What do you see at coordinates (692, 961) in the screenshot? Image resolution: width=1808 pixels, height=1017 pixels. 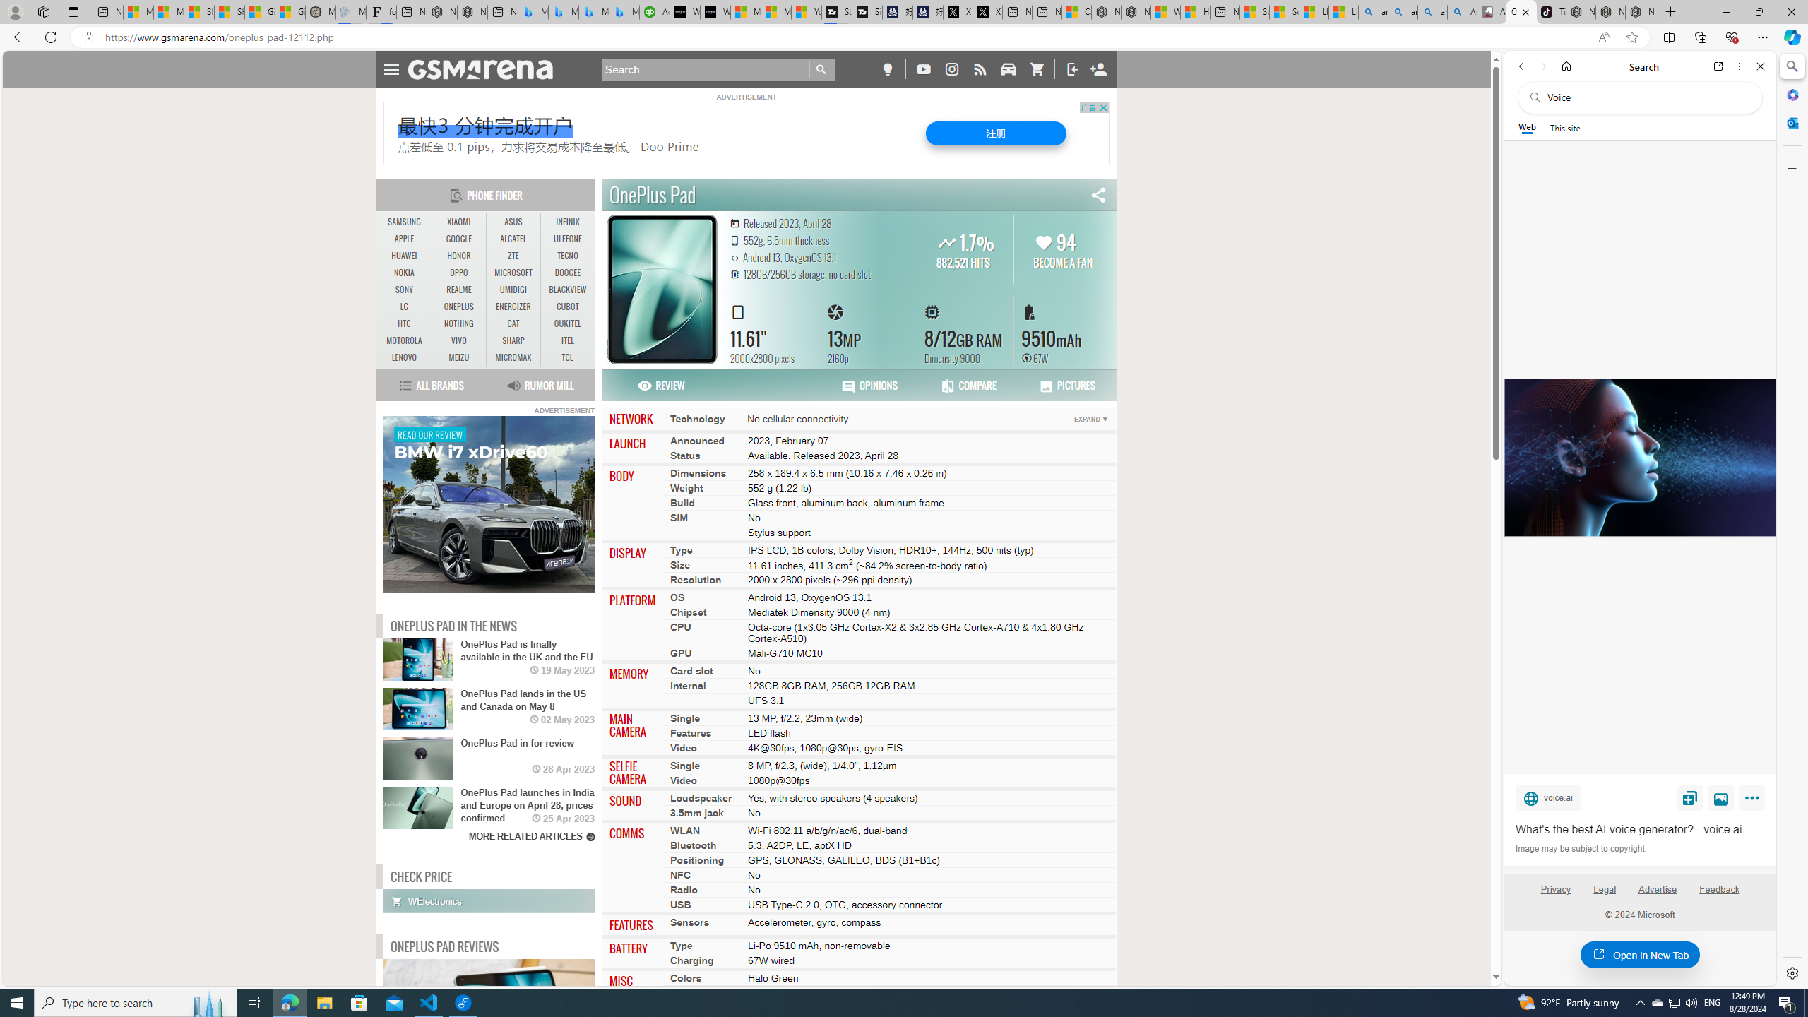 I see `Charging` at bounding box center [692, 961].